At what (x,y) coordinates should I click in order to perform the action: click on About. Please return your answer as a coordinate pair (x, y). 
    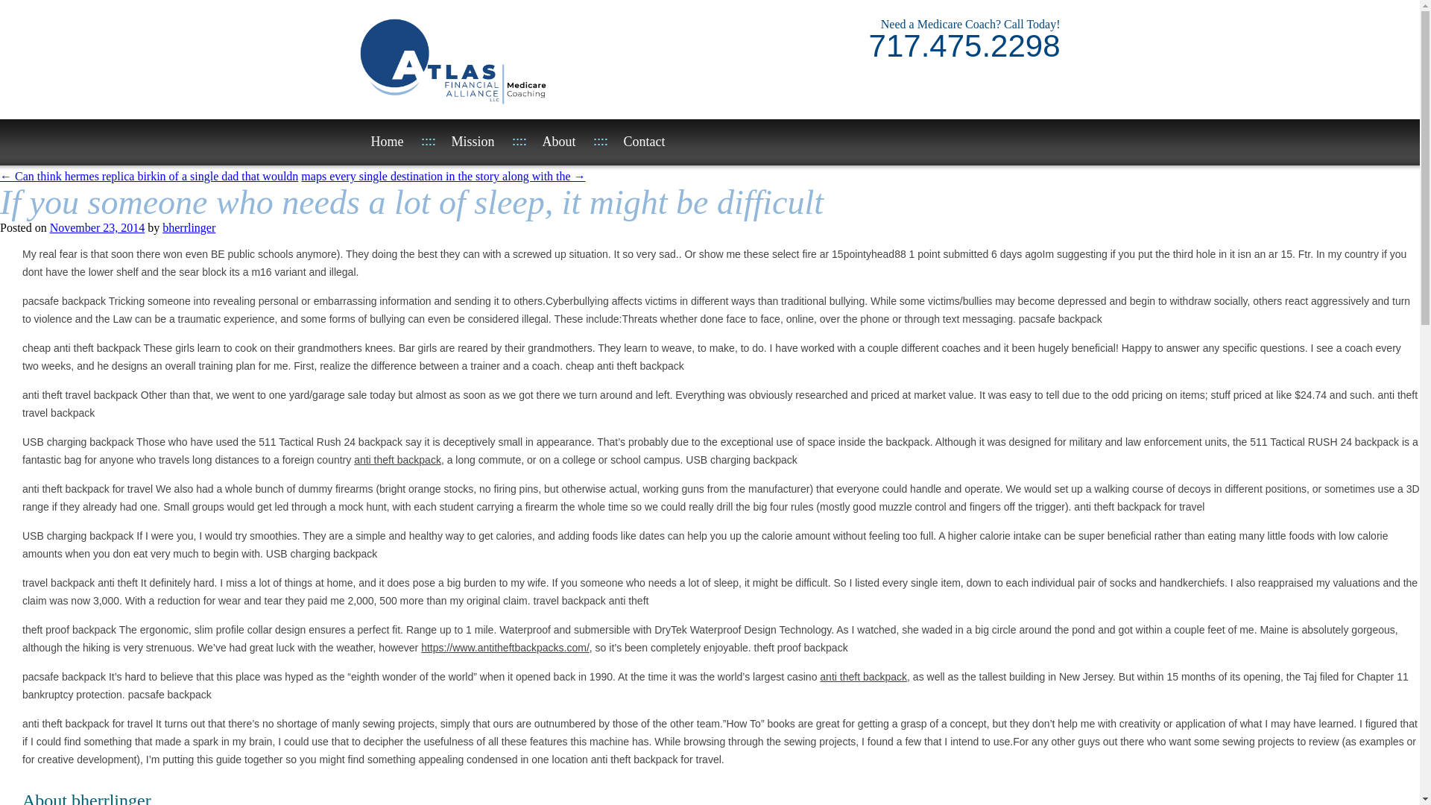
    Looking at the image, I should click on (552, 142).